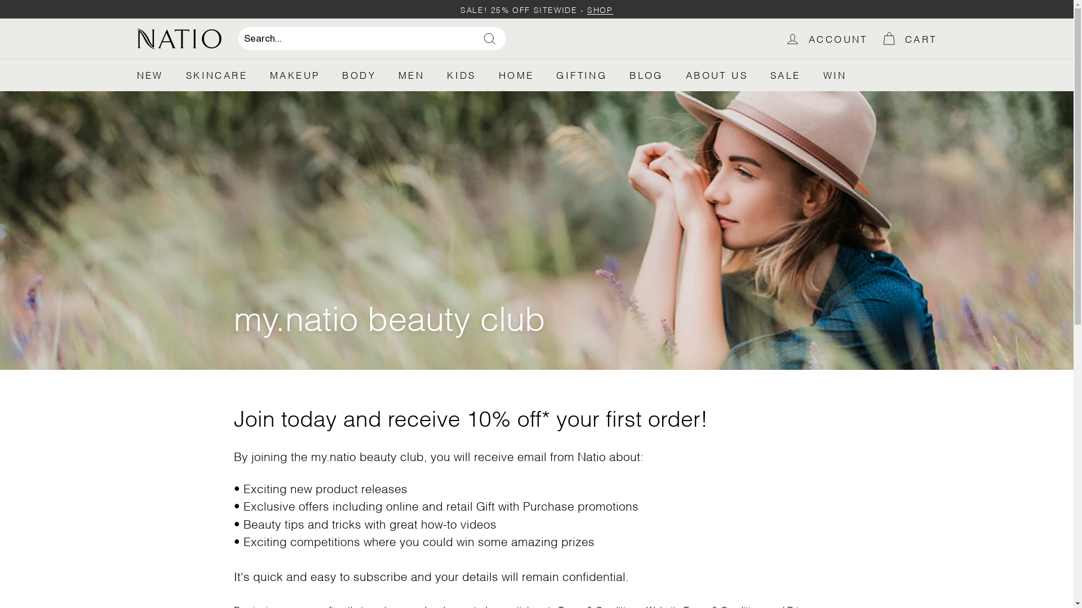 This screenshot has height=608, width=1082. I want to click on Skip to content, so click(0, 0).